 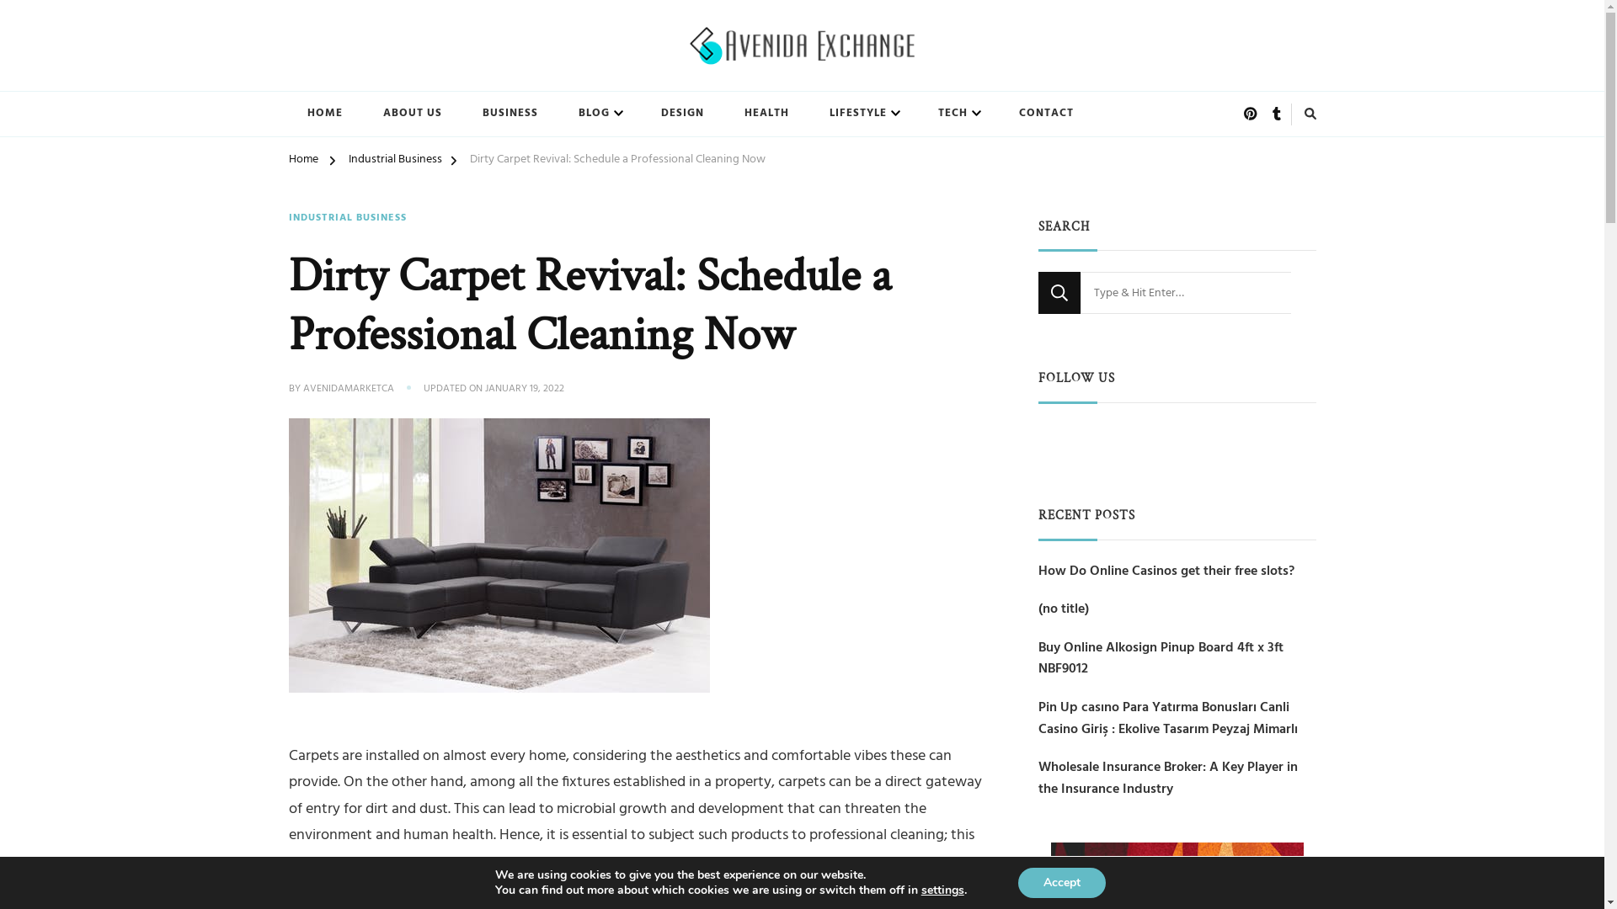 I want to click on HOME, so click(x=324, y=114).